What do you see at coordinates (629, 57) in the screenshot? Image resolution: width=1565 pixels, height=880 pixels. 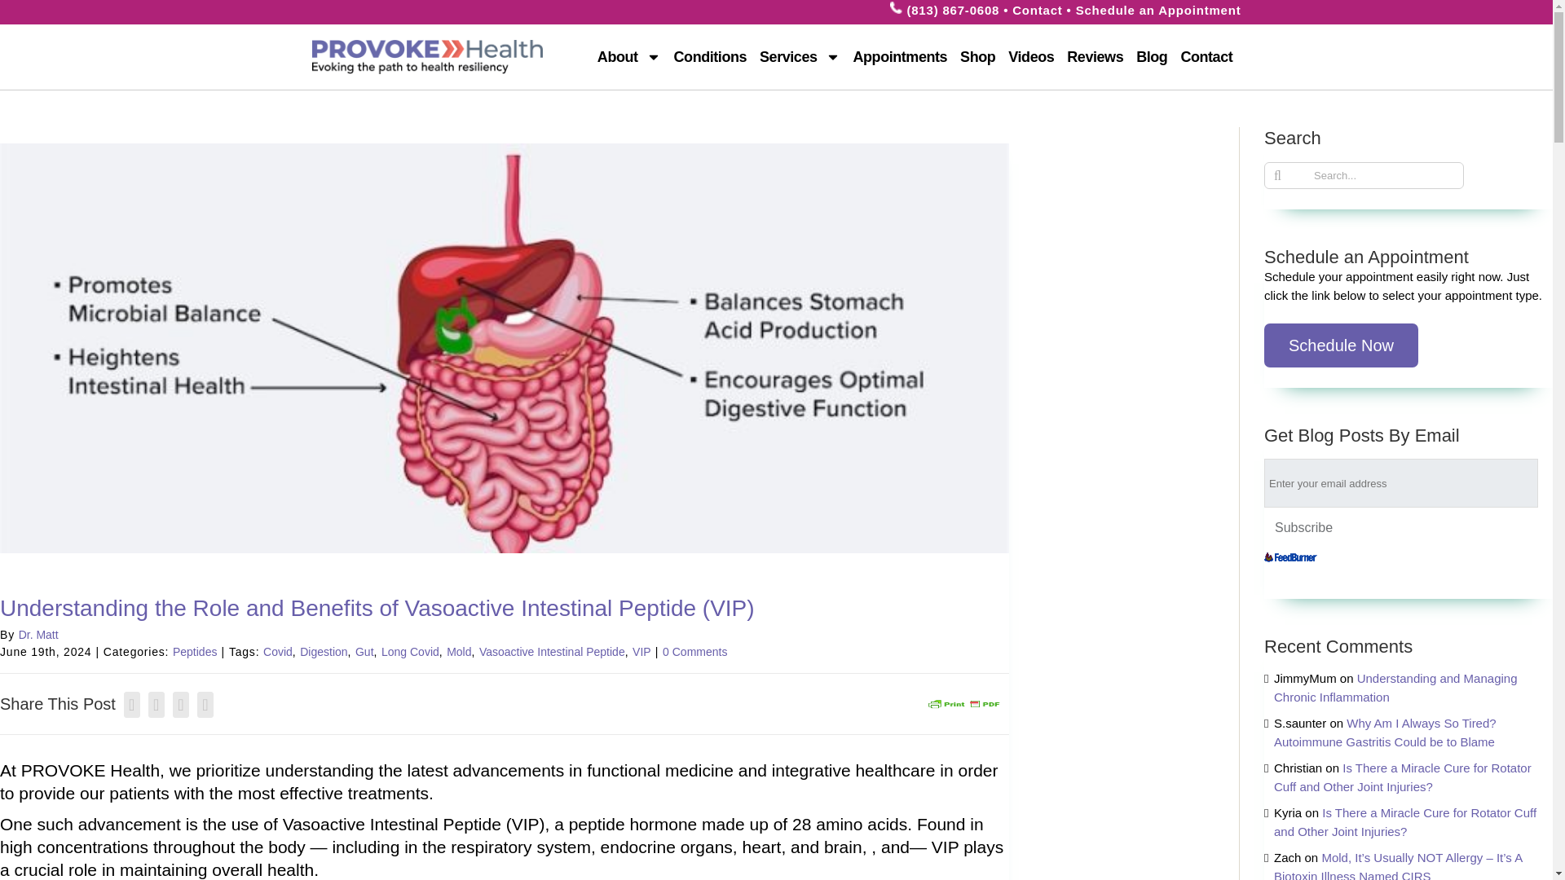 I see `About` at bounding box center [629, 57].